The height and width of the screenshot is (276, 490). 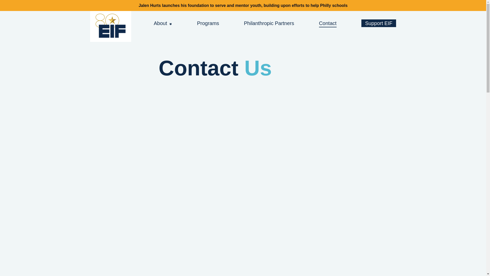 What do you see at coordinates (328, 23) in the screenshot?
I see `Contact` at bounding box center [328, 23].